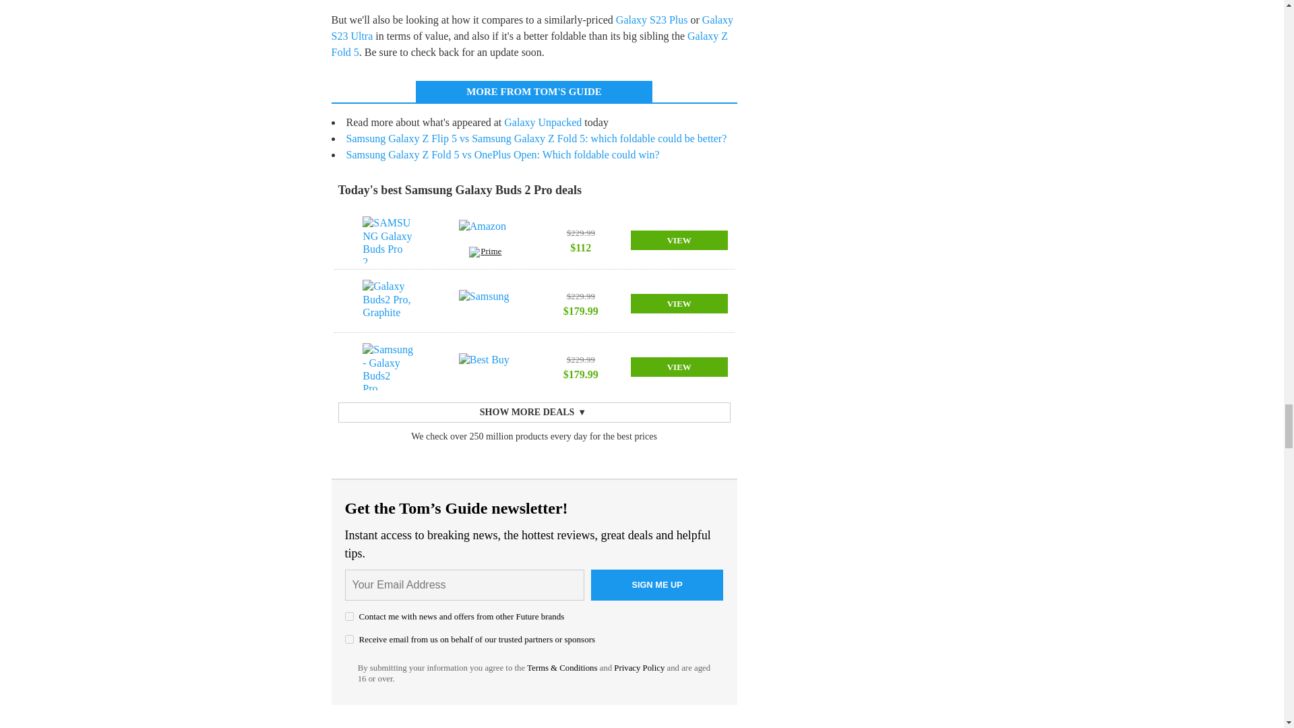 Image resolution: width=1294 pixels, height=728 pixels. What do you see at coordinates (485, 366) in the screenshot?
I see `Best Buy` at bounding box center [485, 366].